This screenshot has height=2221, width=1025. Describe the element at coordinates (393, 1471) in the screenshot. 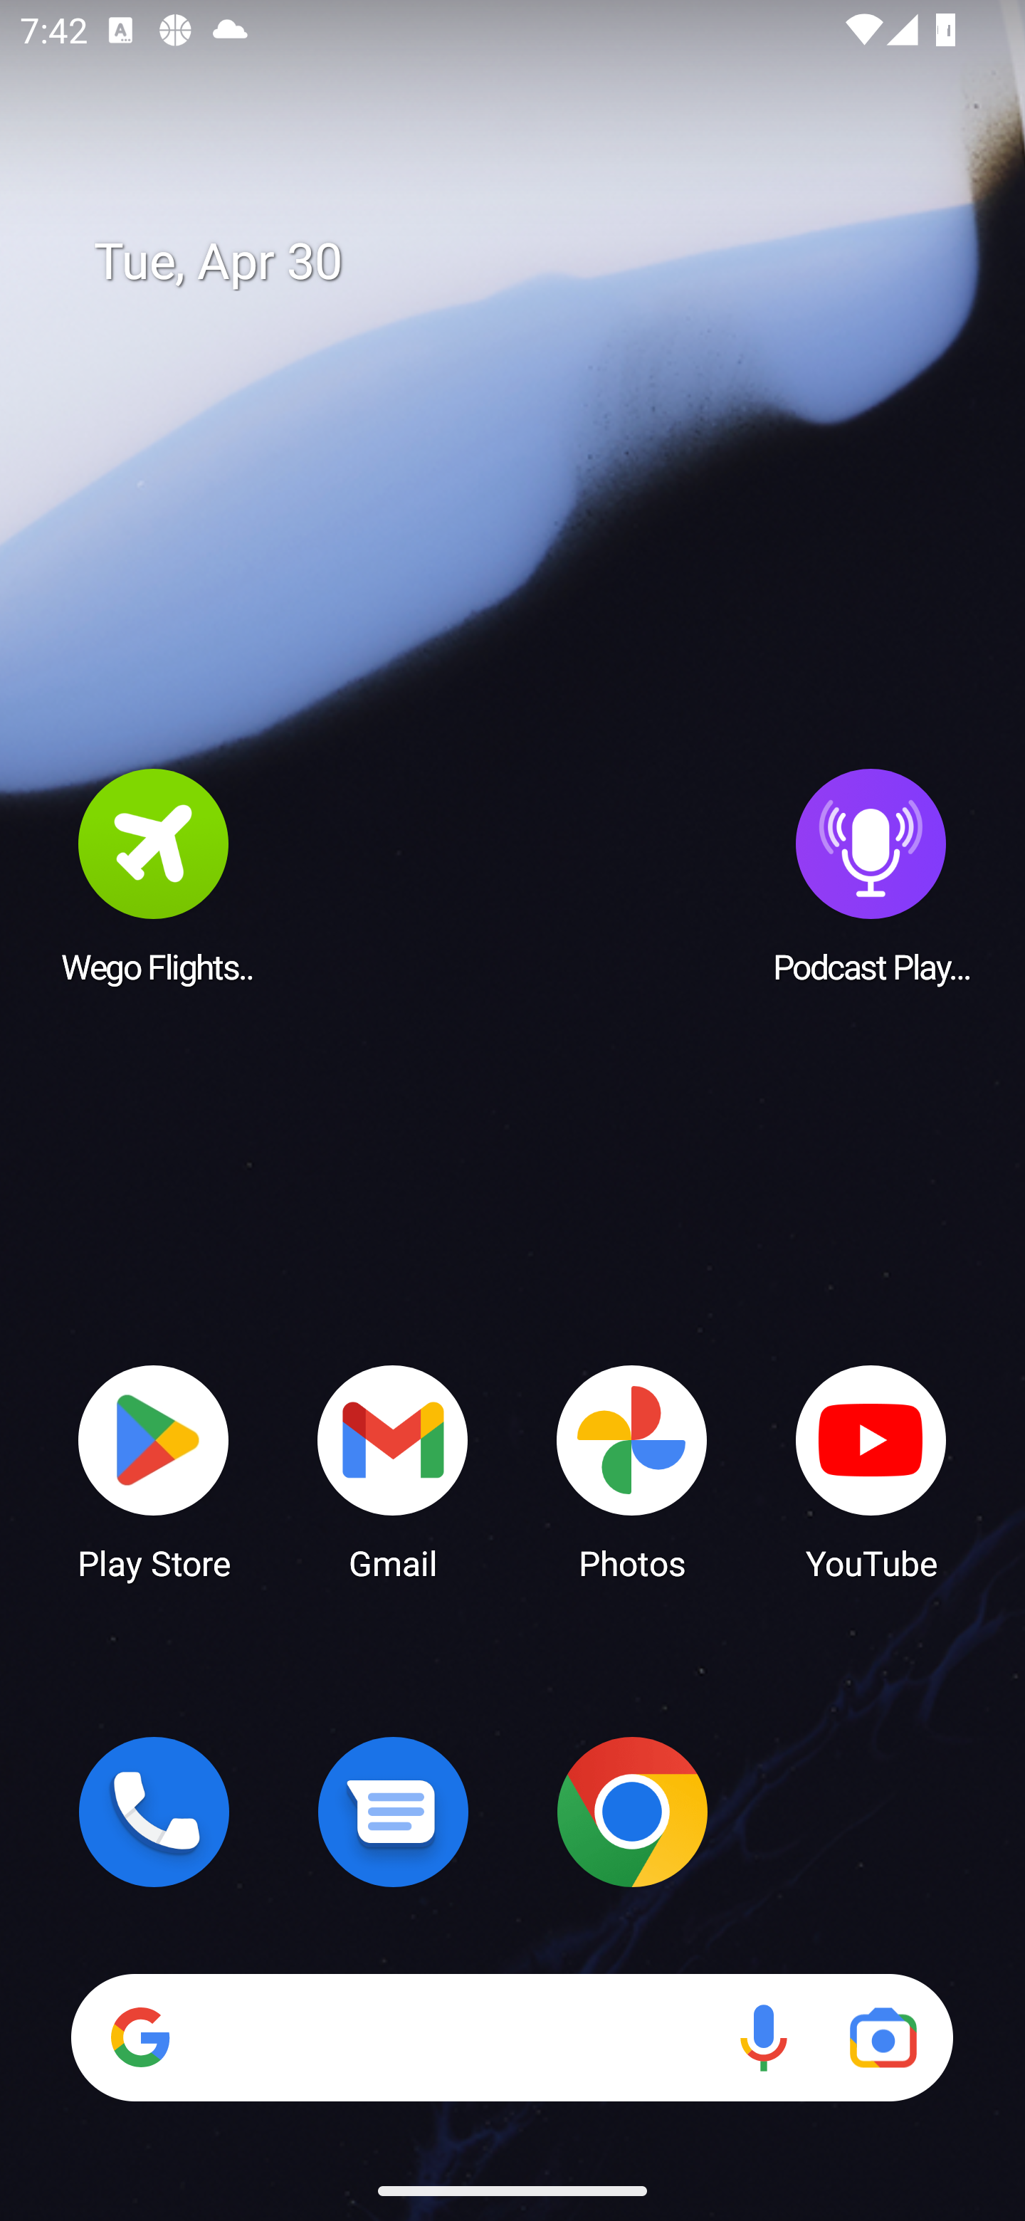

I see `Gmail` at that location.